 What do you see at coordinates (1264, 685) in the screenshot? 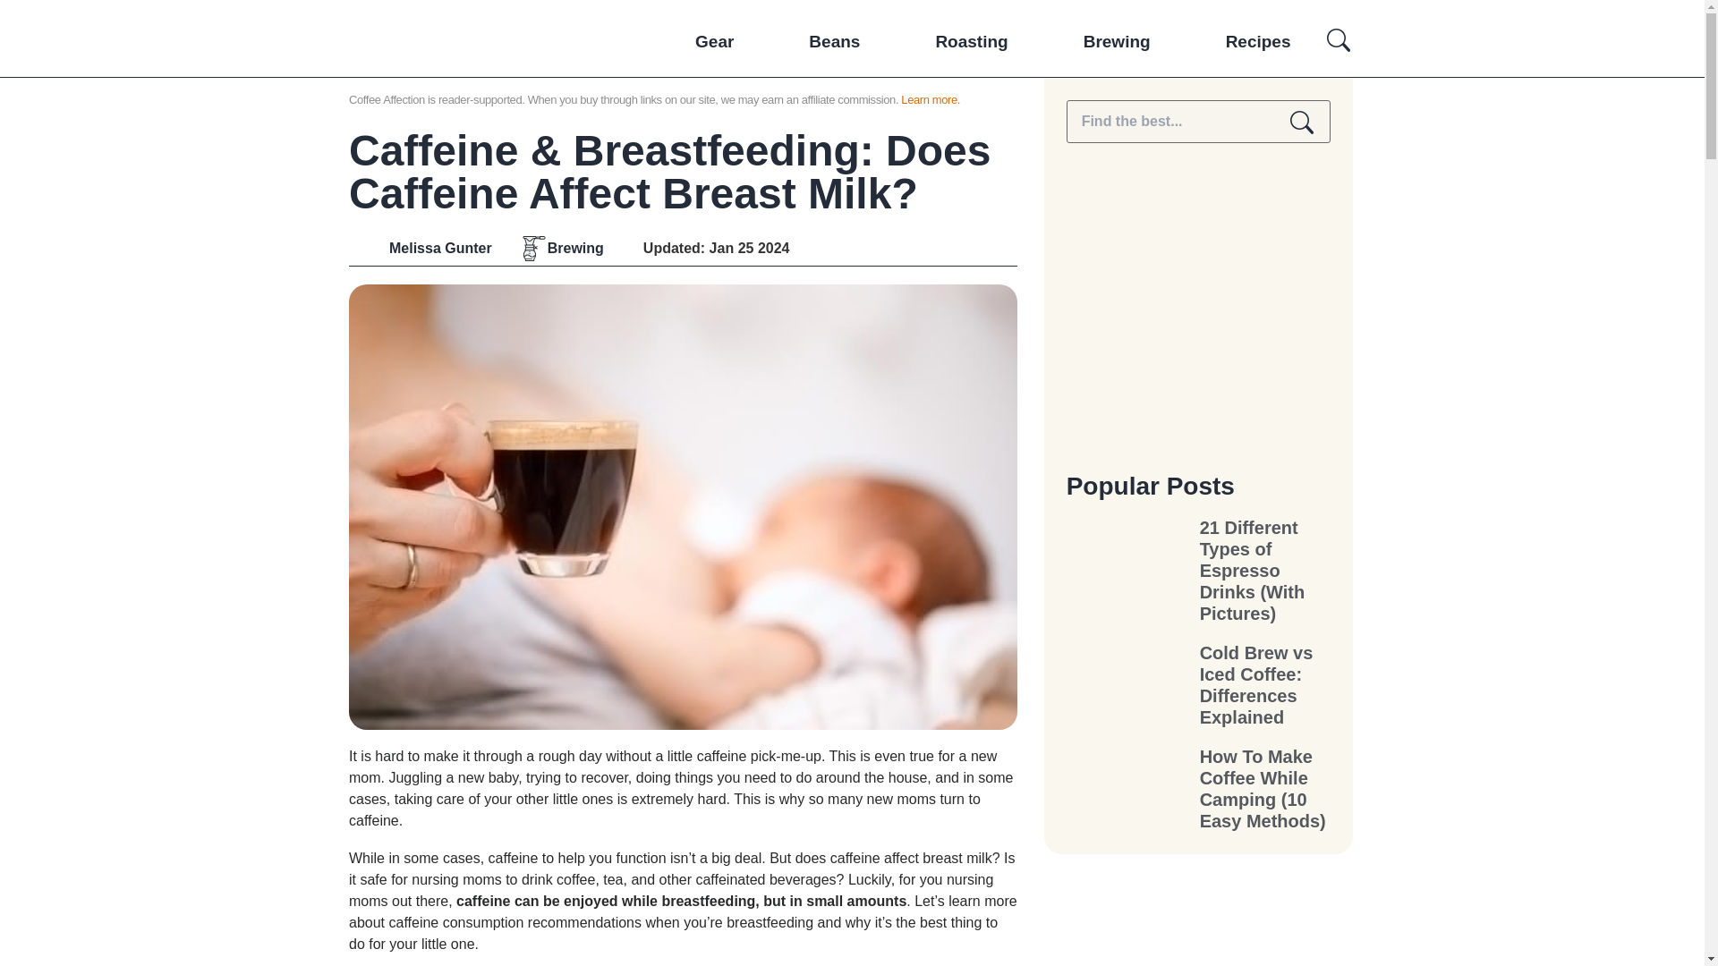
I see `Cold Brew vs Iced Coffee: Differences Explained` at bounding box center [1264, 685].